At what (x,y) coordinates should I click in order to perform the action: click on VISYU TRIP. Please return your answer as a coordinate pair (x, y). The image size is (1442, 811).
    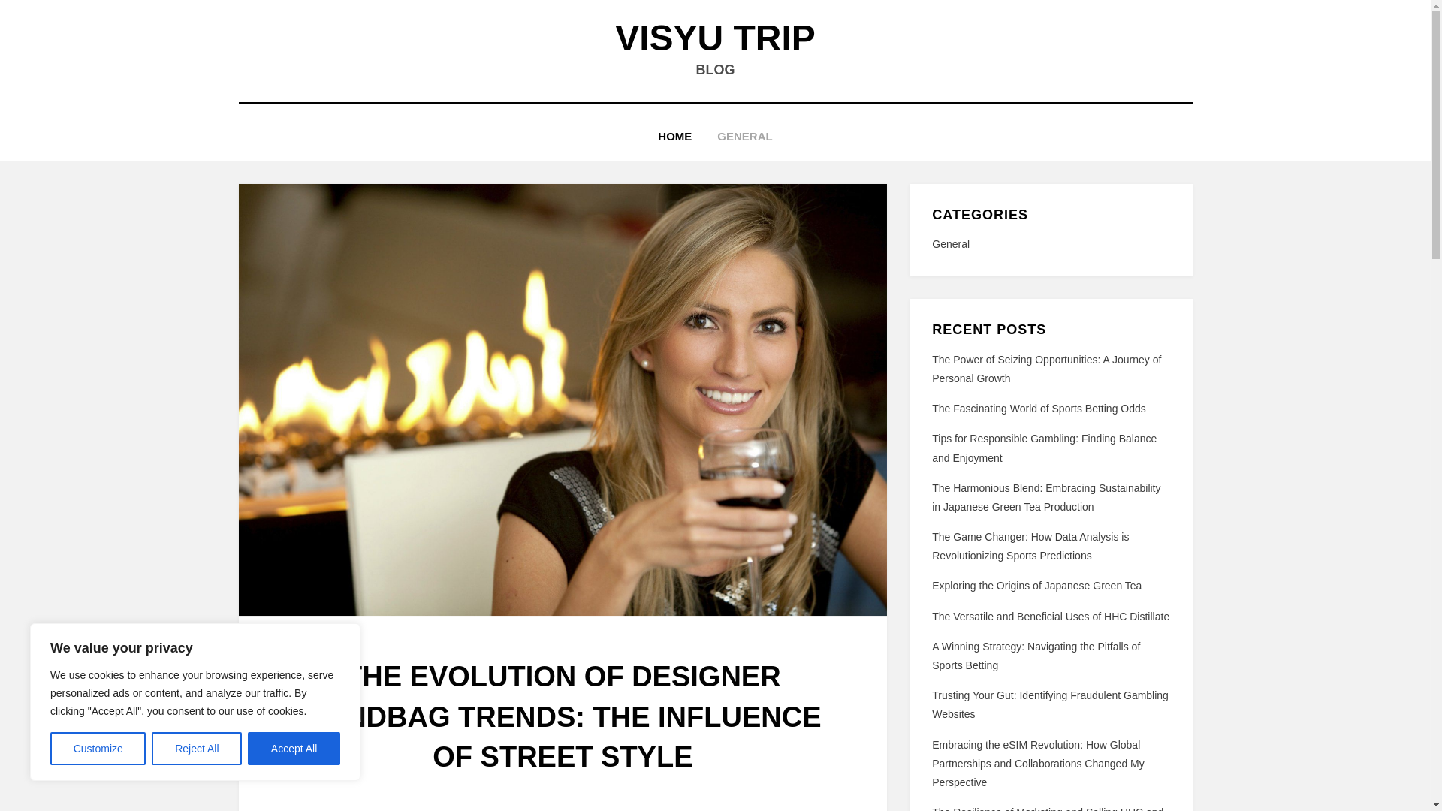
    Looking at the image, I should click on (715, 38).